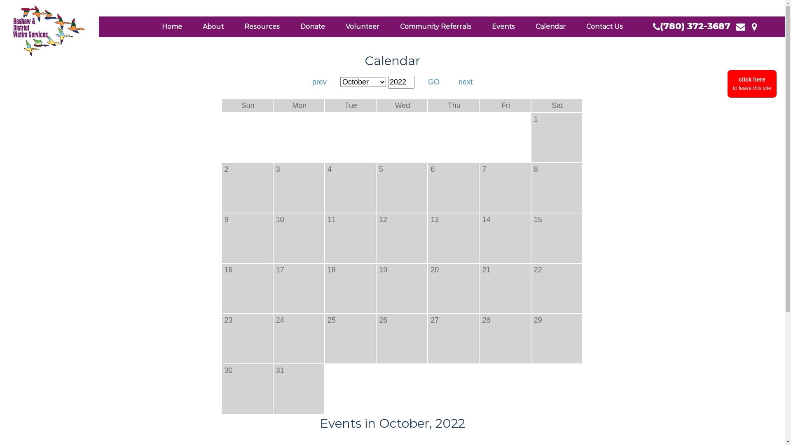 The width and height of the screenshot is (791, 445). I want to click on (780) 372-3687, so click(692, 26).